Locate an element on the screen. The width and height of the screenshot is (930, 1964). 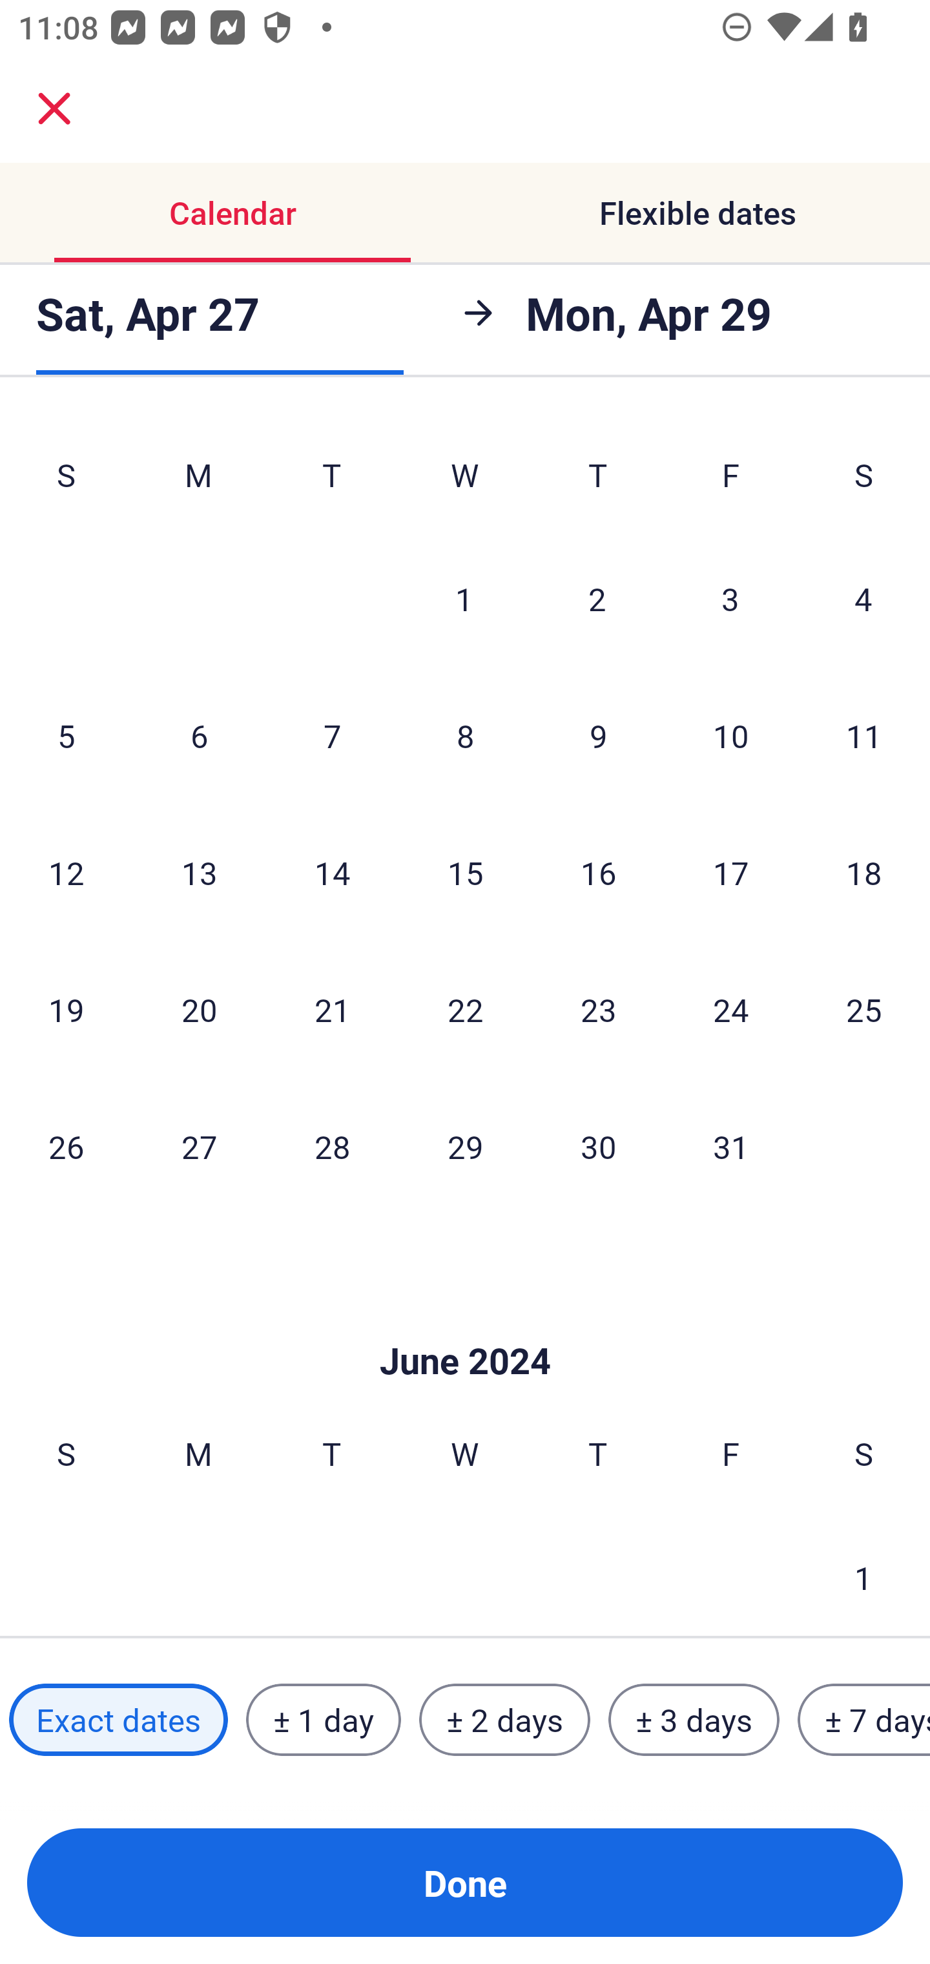
19 Sunday, May 19, 2024 is located at coordinates (66, 1009).